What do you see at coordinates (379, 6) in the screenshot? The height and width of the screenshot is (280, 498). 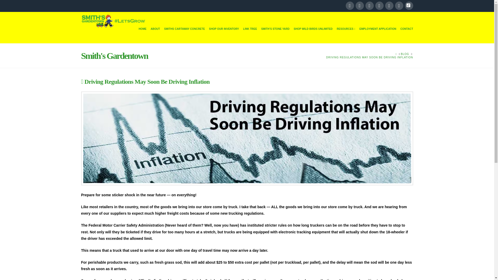 I see `YouTube` at bounding box center [379, 6].